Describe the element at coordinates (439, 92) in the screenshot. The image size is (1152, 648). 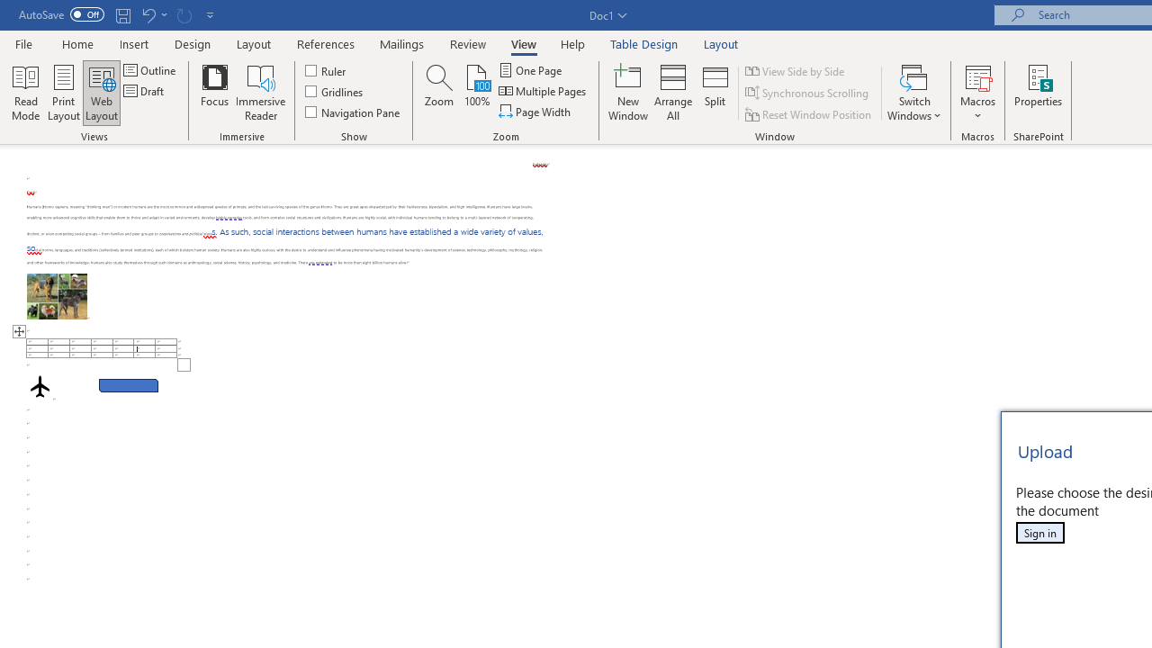
I see `Zoom...` at that location.